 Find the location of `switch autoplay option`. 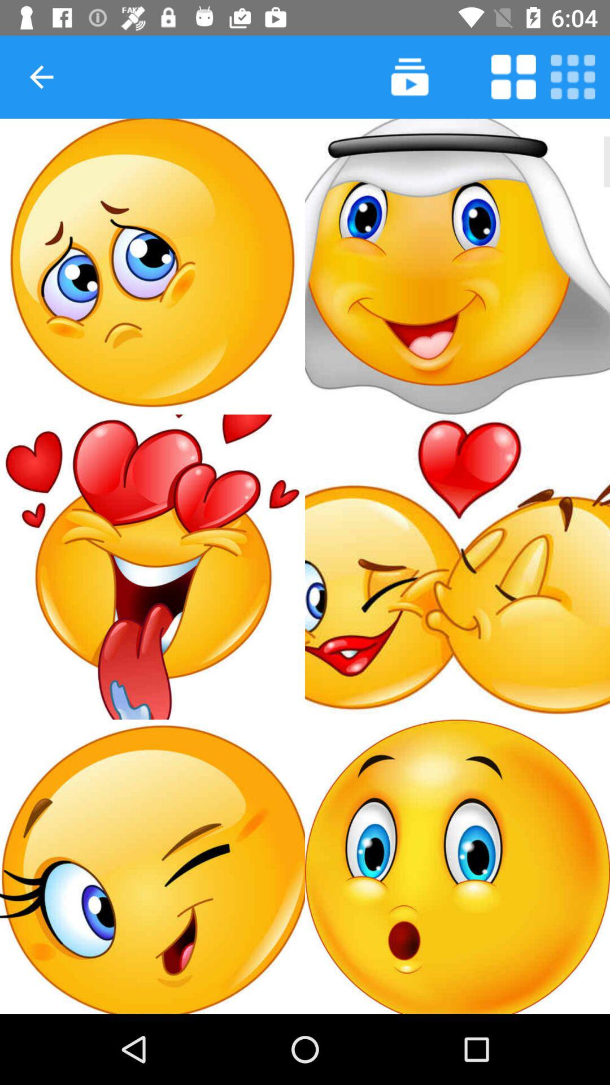

switch autoplay option is located at coordinates (513, 77).